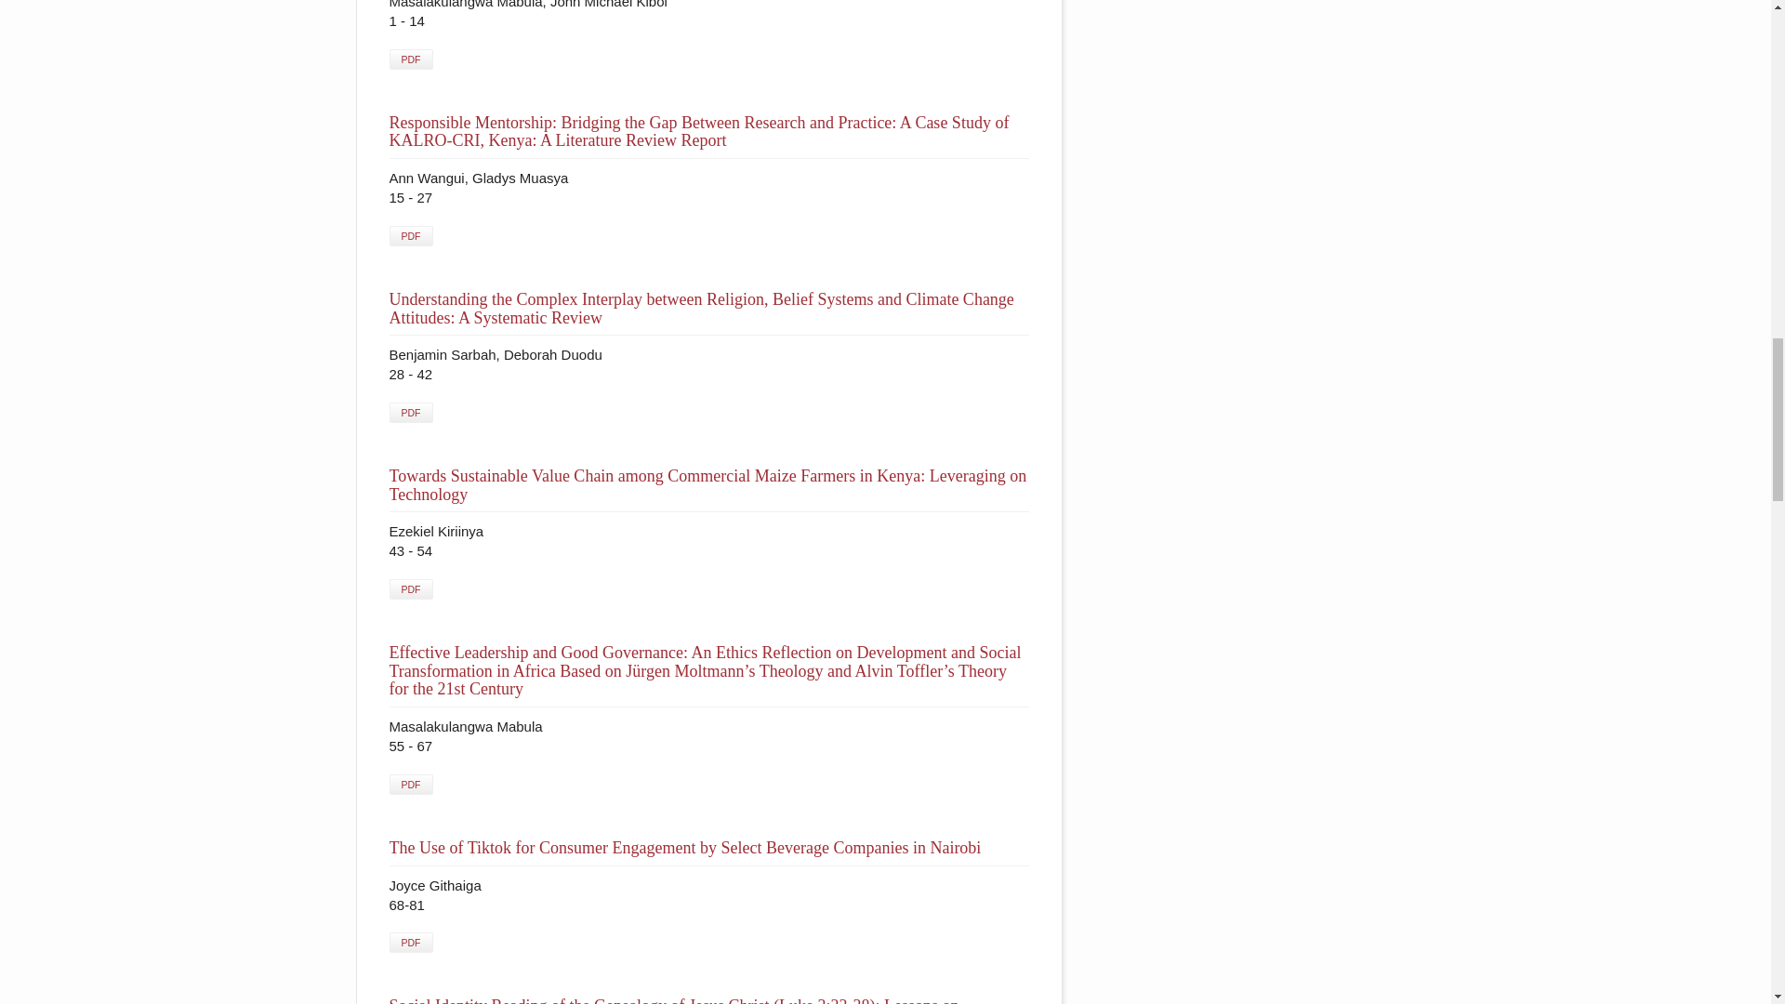  I want to click on PDF, so click(410, 413).